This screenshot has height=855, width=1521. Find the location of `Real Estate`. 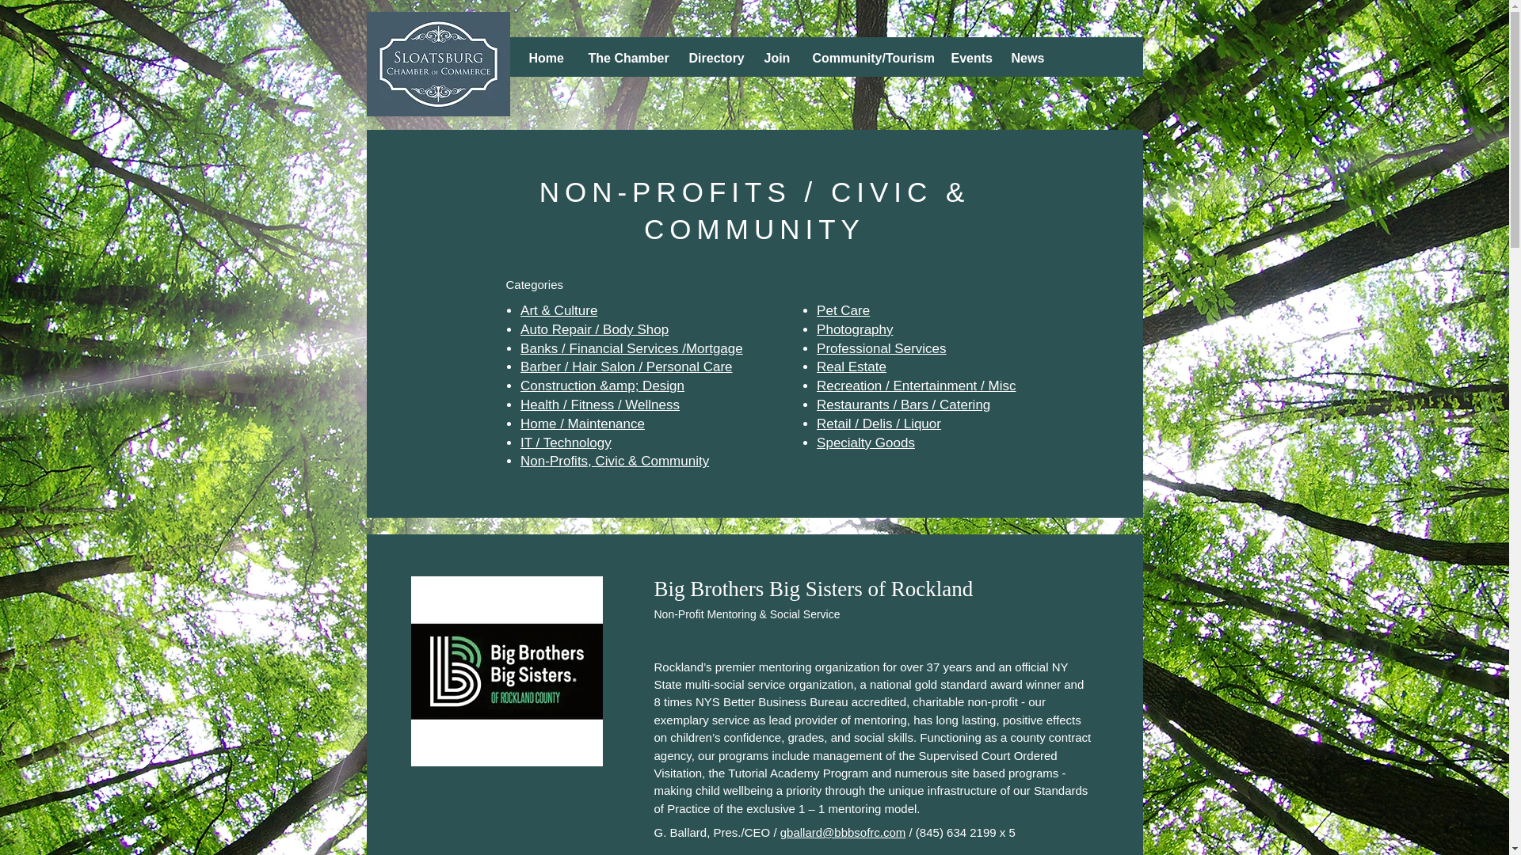

Real Estate is located at coordinates (852, 367).